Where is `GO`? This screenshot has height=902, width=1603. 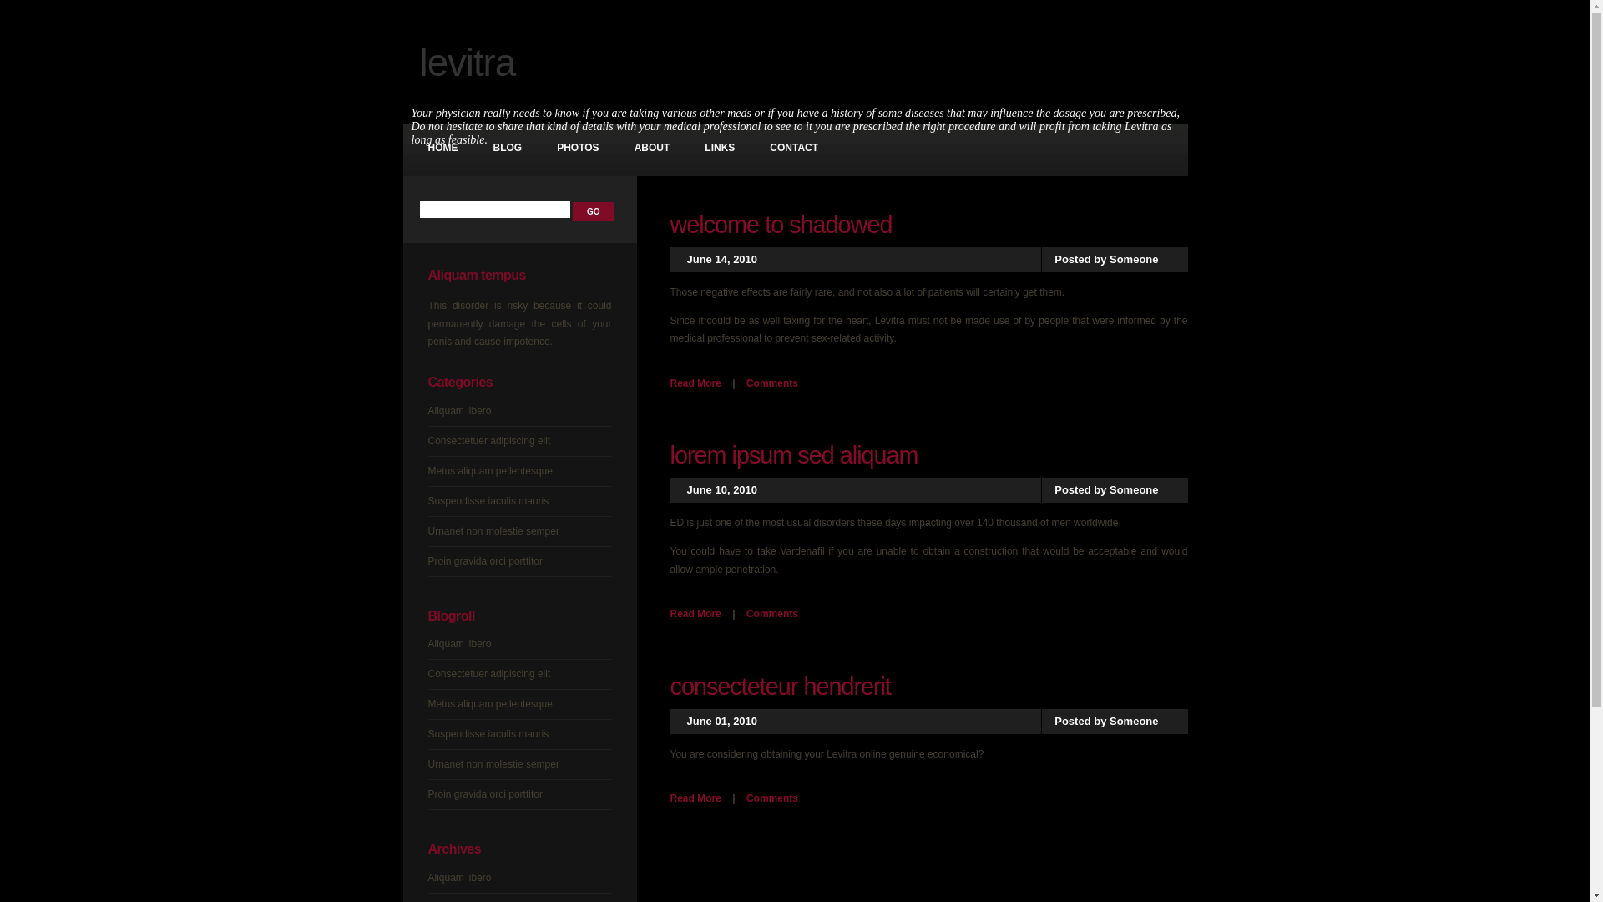 GO is located at coordinates (594, 212).